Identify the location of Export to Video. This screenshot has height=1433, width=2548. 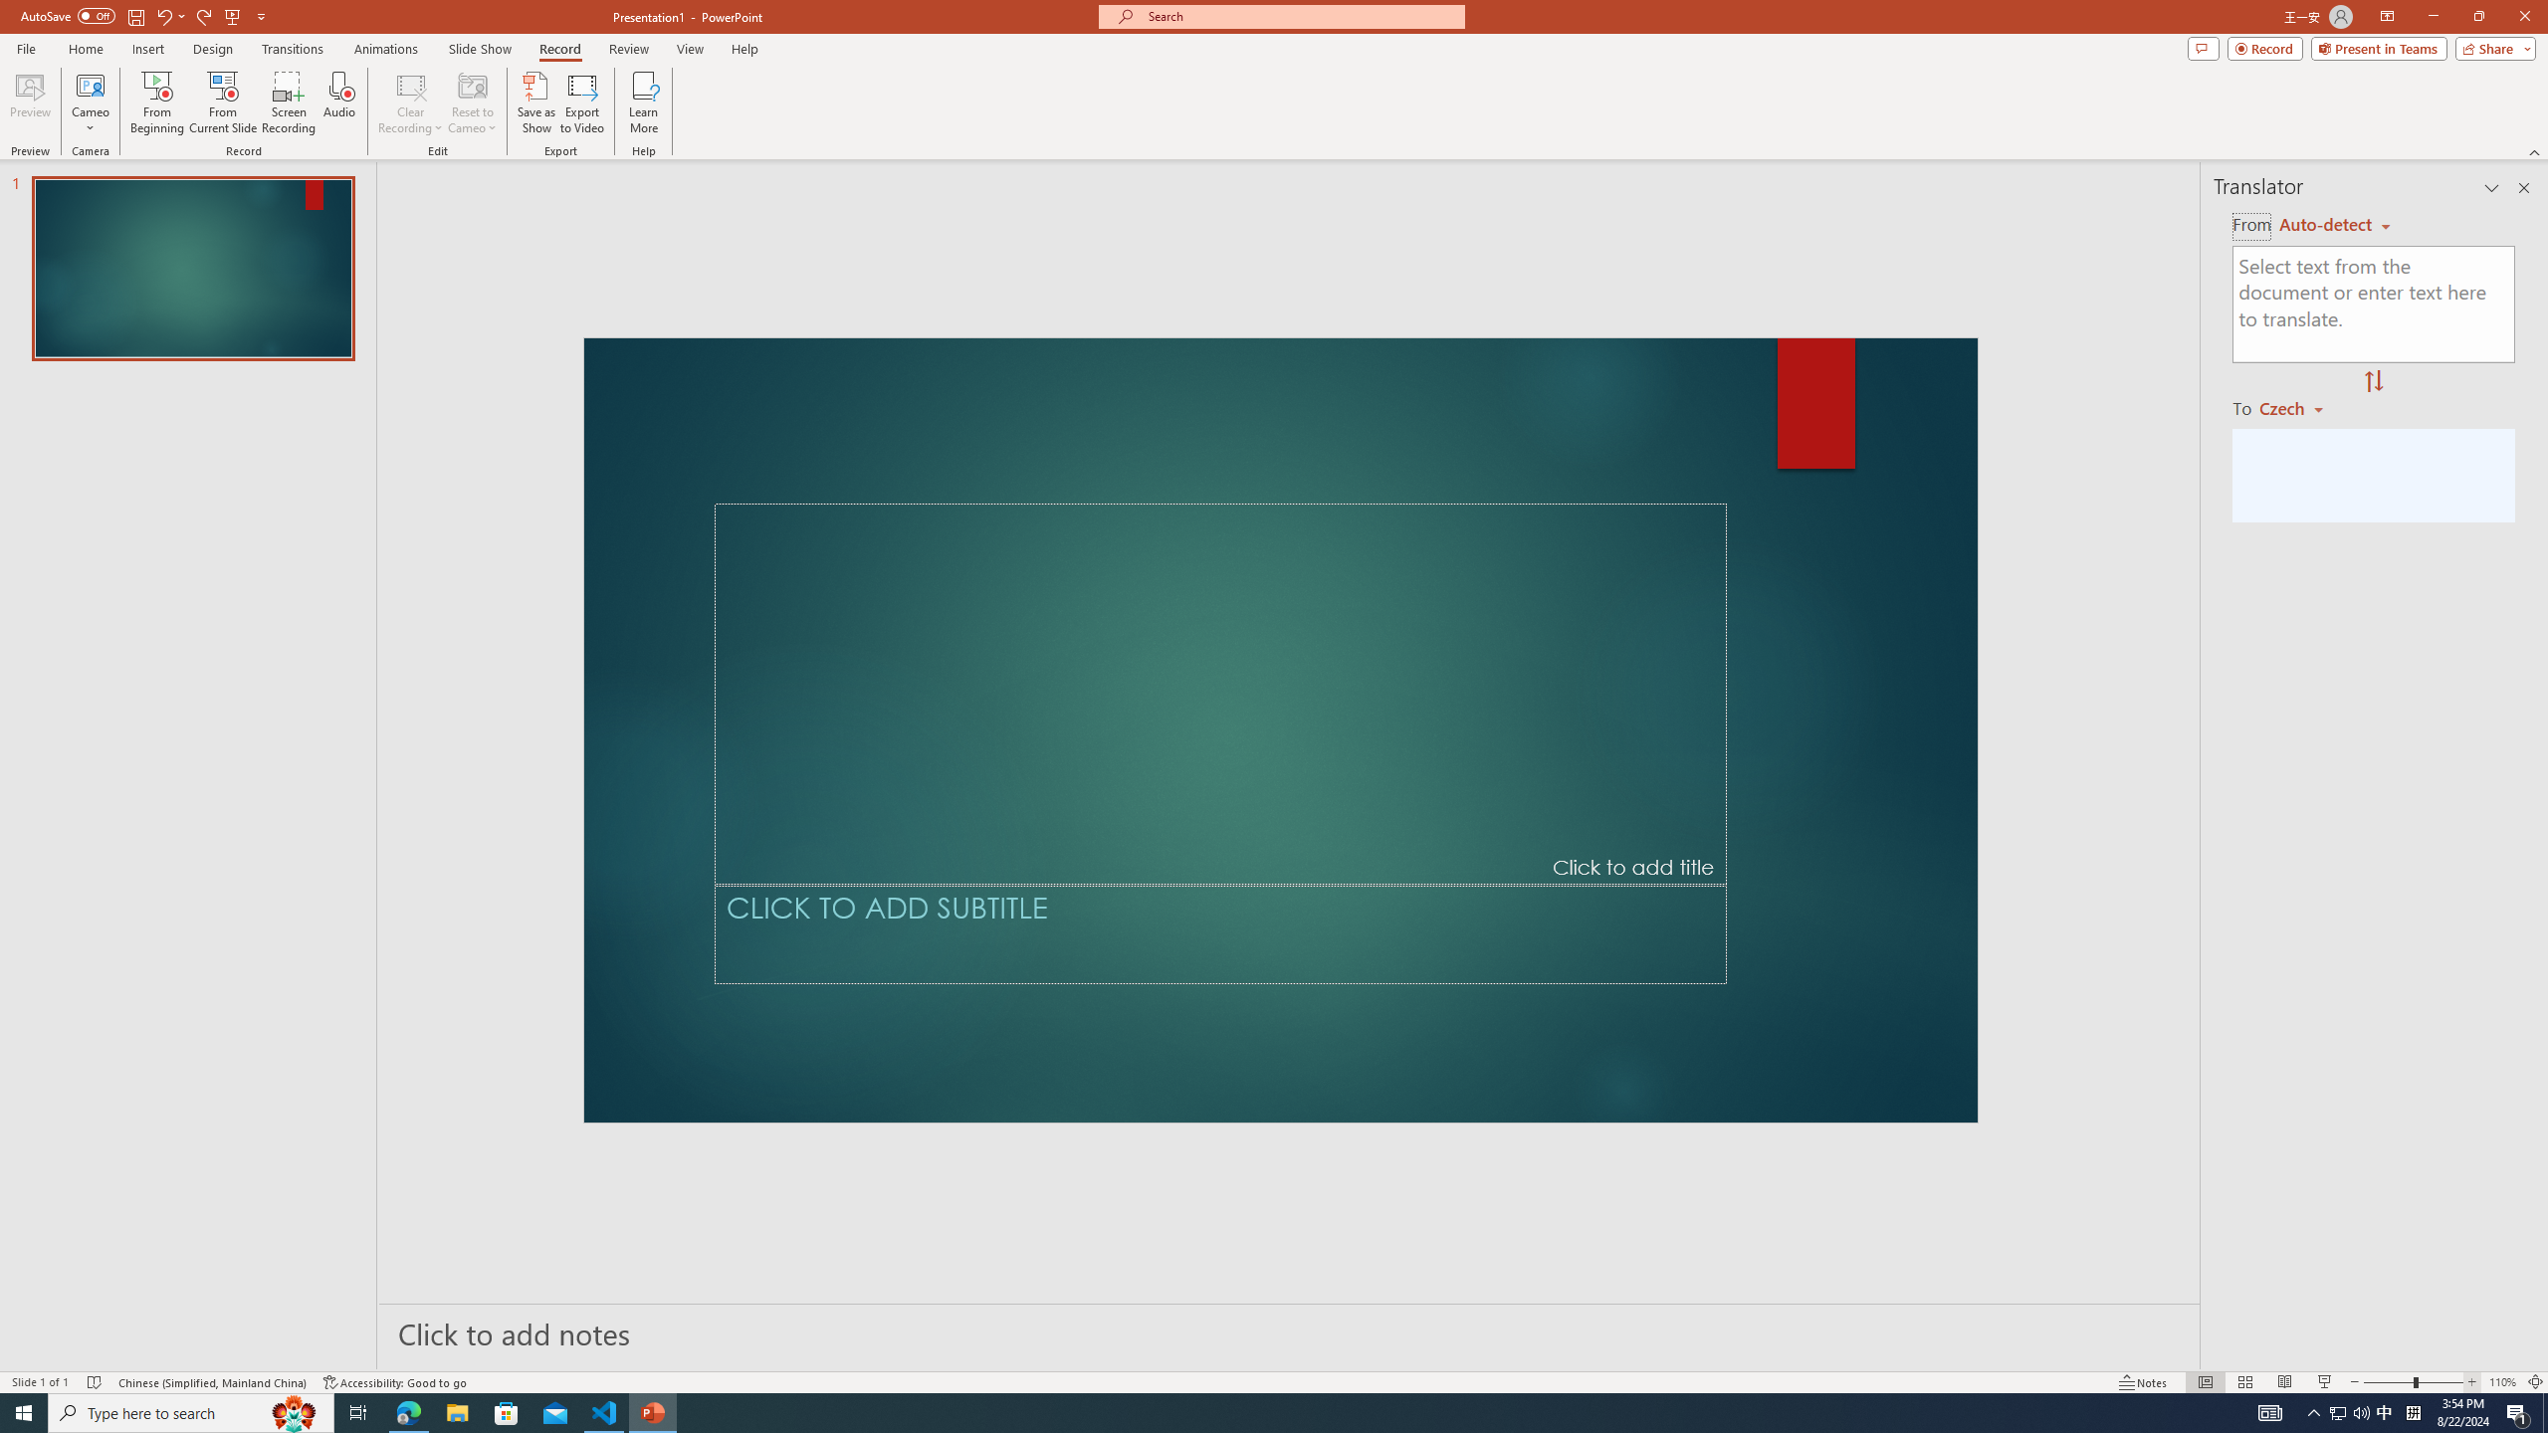
(581, 102).